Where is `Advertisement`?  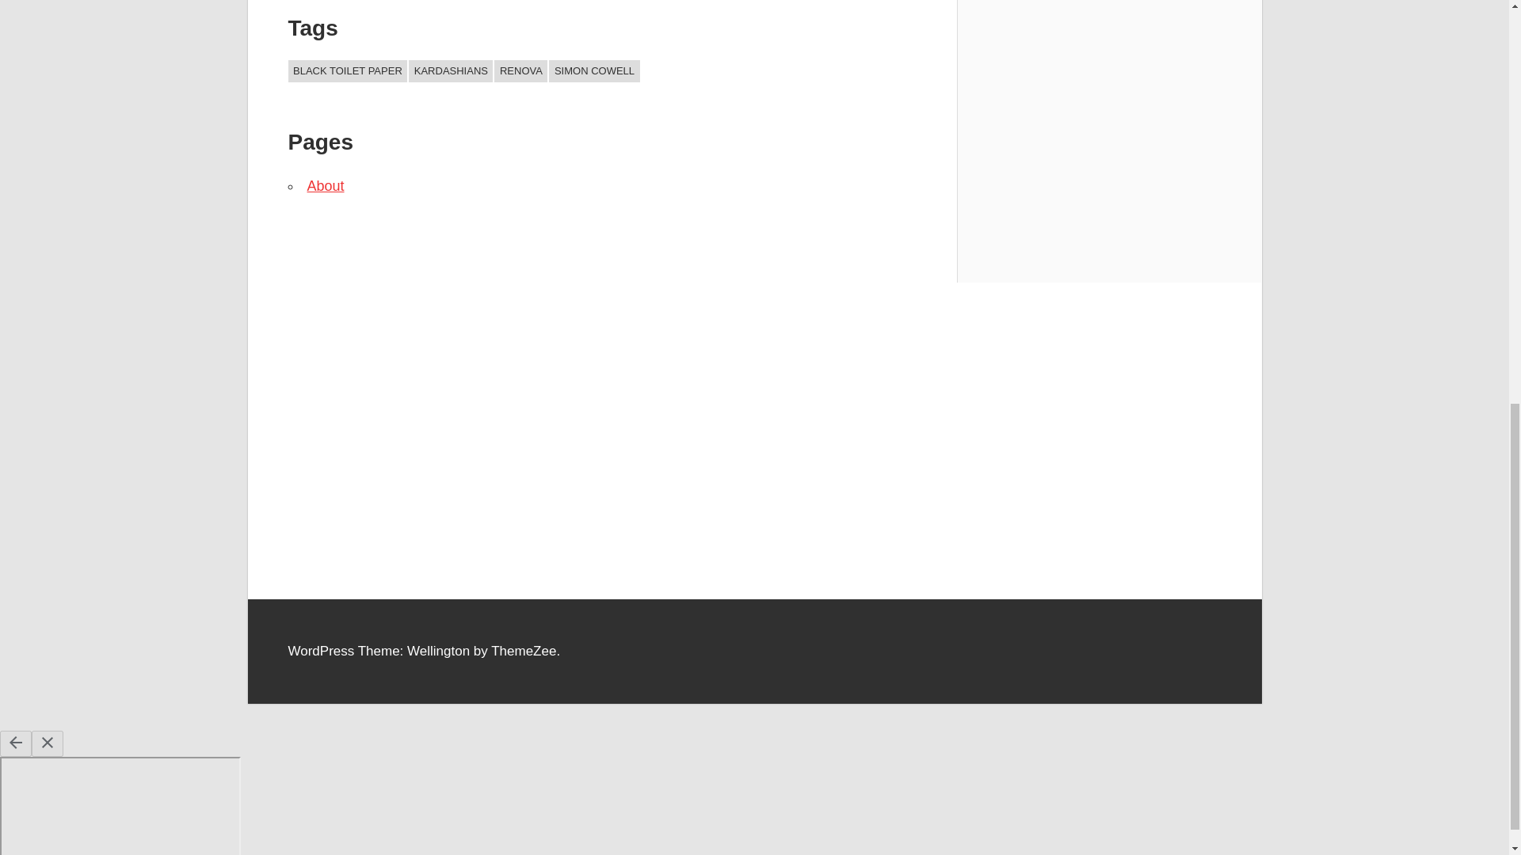
Advertisement is located at coordinates (753, 556).